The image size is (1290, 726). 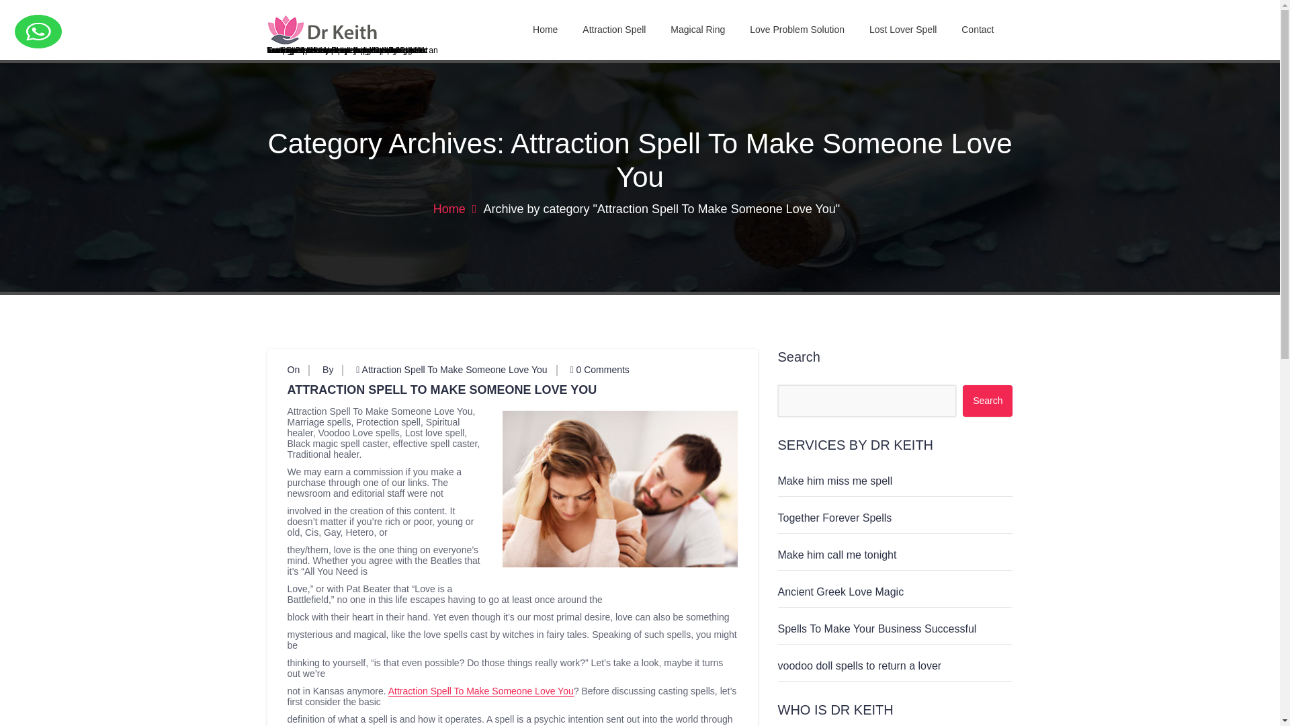 What do you see at coordinates (697, 30) in the screenshot?
I see `Magical Ring` at bounding box center [697, 30].